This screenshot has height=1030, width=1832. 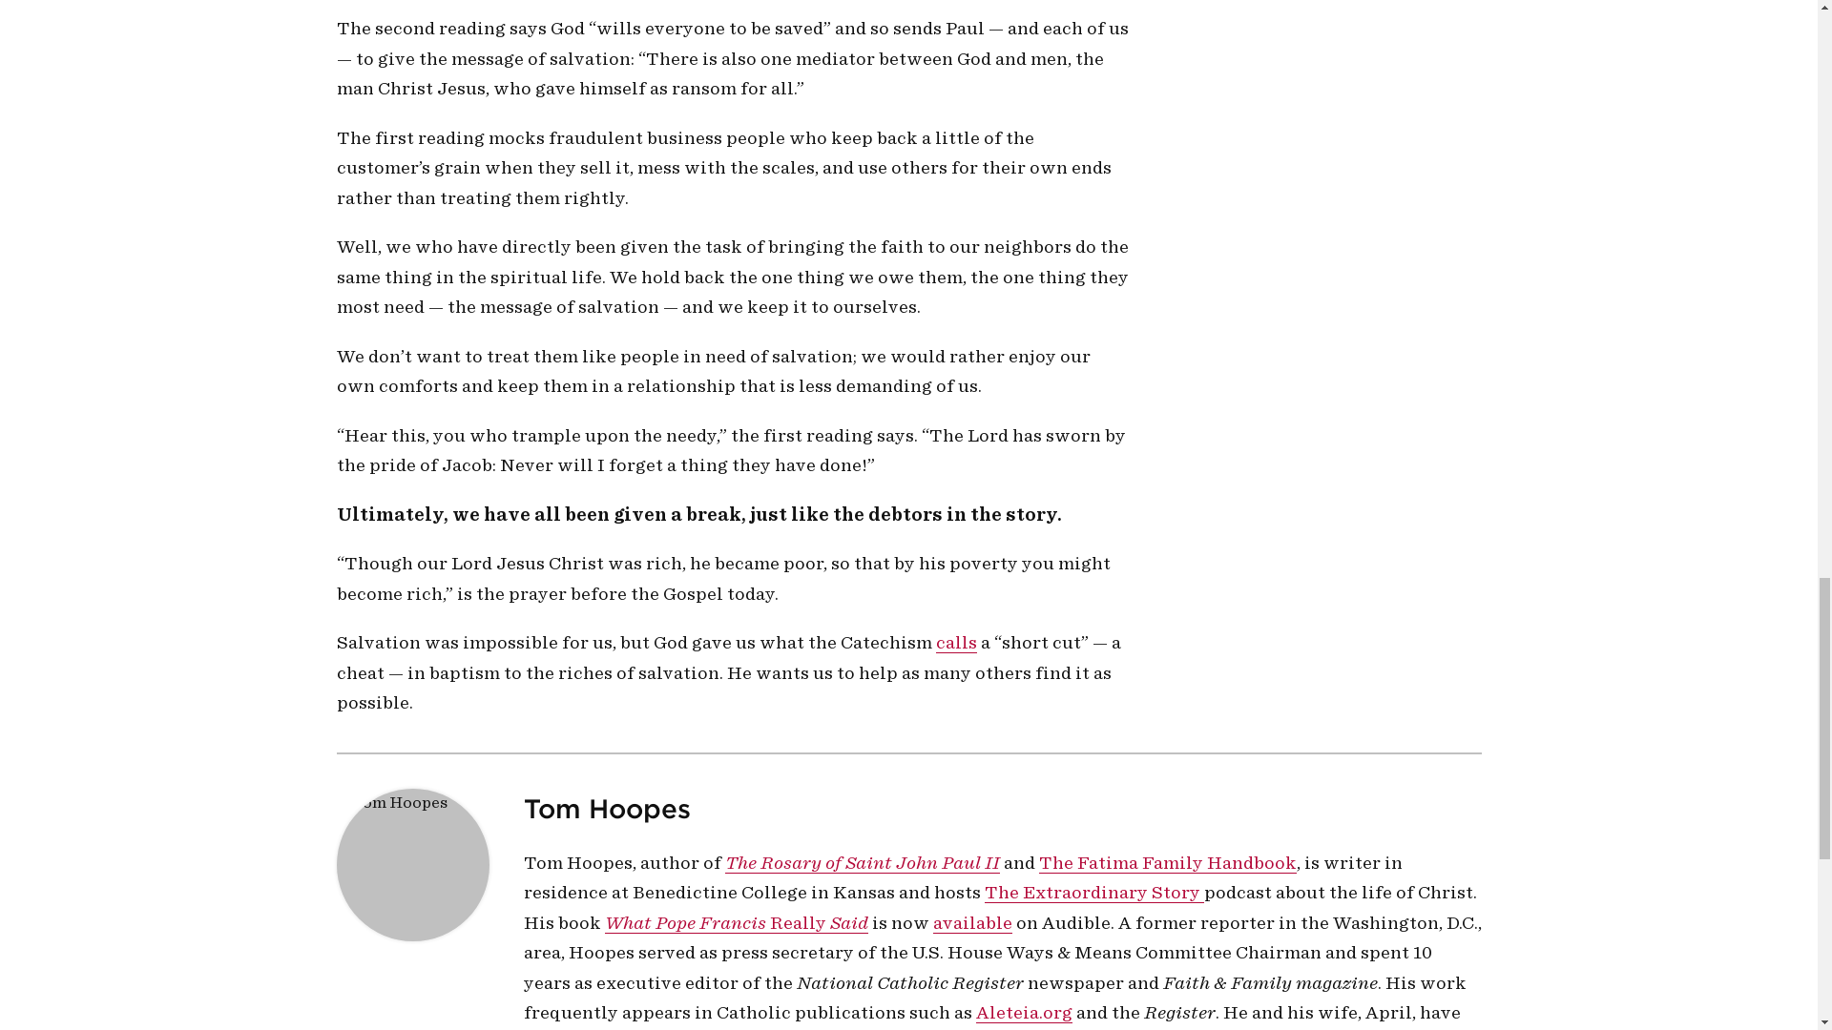 I want to click on The Rosary of Saint John Paul II, so click(x=863, y=862).